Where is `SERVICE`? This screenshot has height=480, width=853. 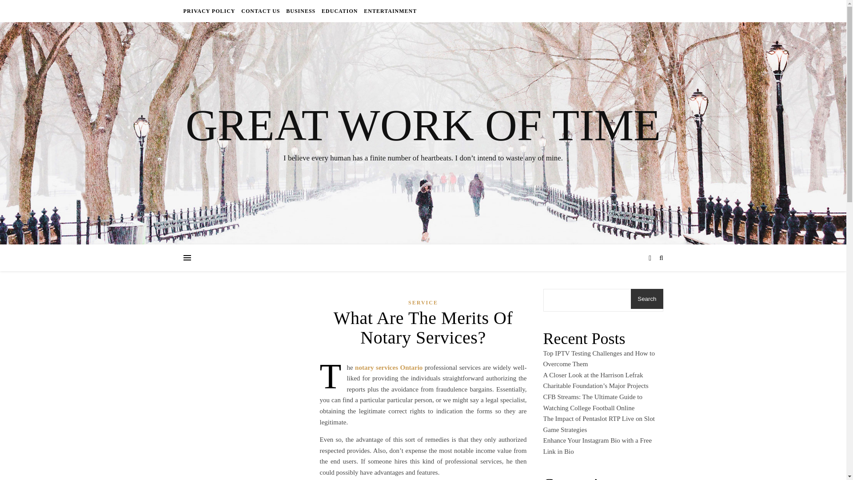
SERVICE is located at coordinates (423, 303).